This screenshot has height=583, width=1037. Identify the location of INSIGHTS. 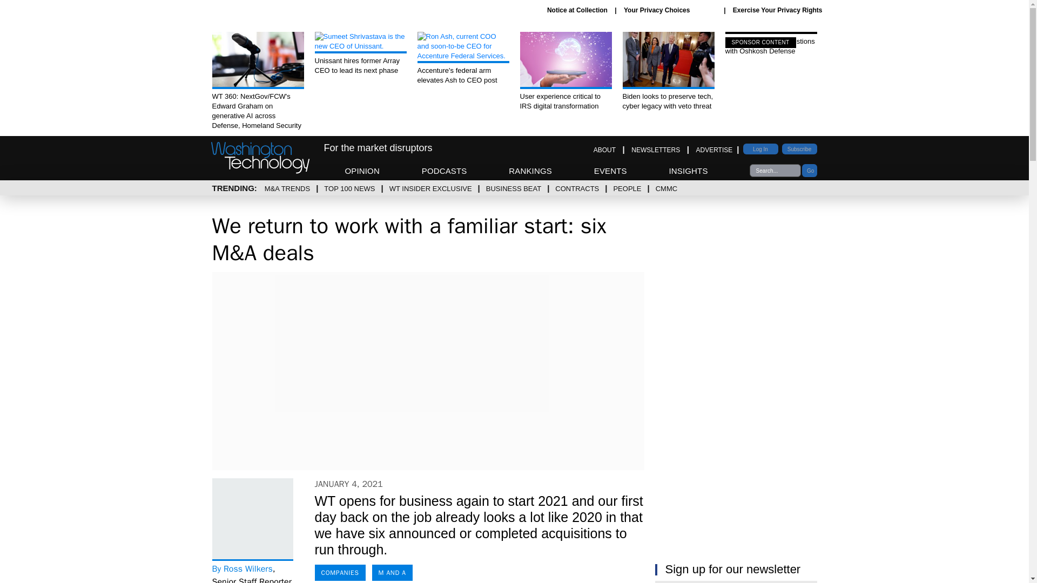
(688, 171).